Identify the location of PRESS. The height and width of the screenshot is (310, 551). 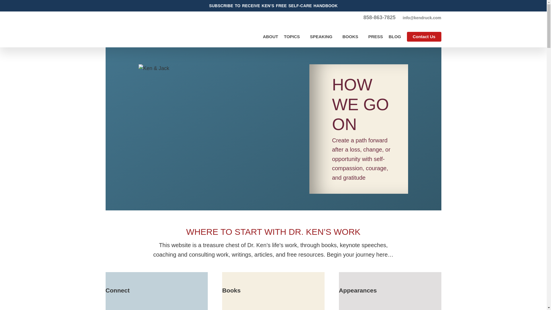
(375, 36).